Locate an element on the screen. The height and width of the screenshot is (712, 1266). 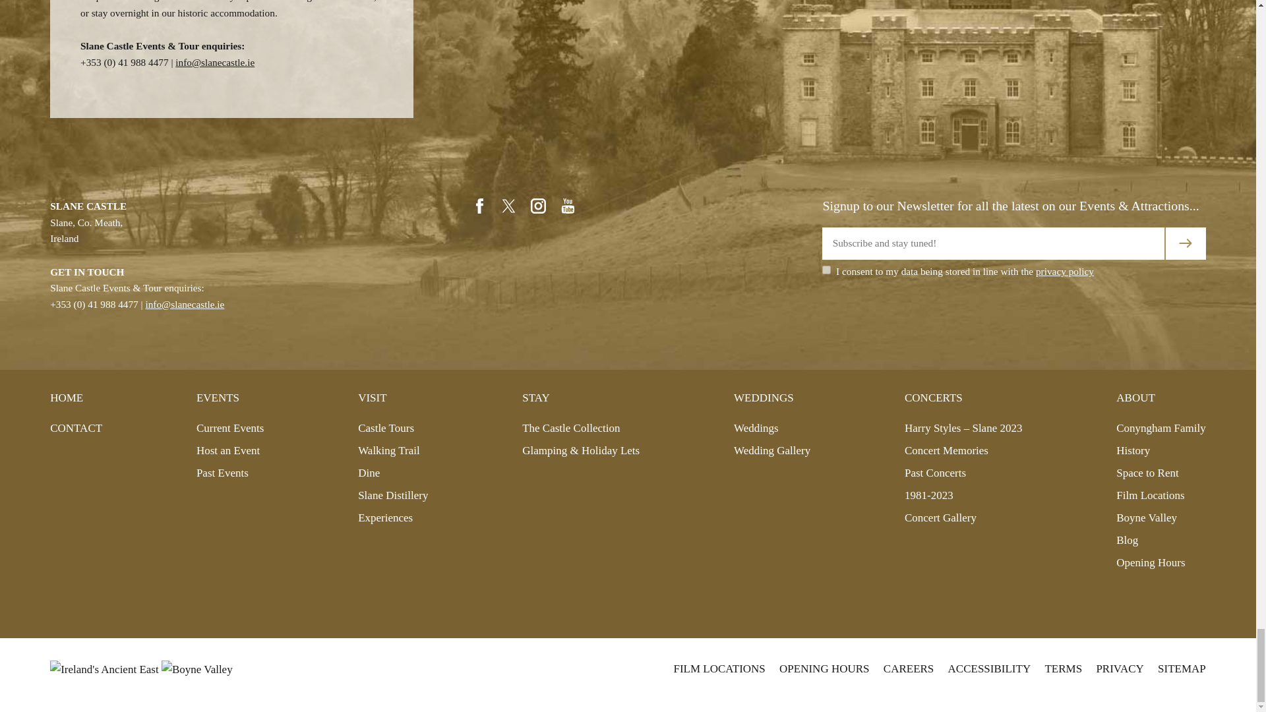
Facebook is located at coordinates (480, 206).